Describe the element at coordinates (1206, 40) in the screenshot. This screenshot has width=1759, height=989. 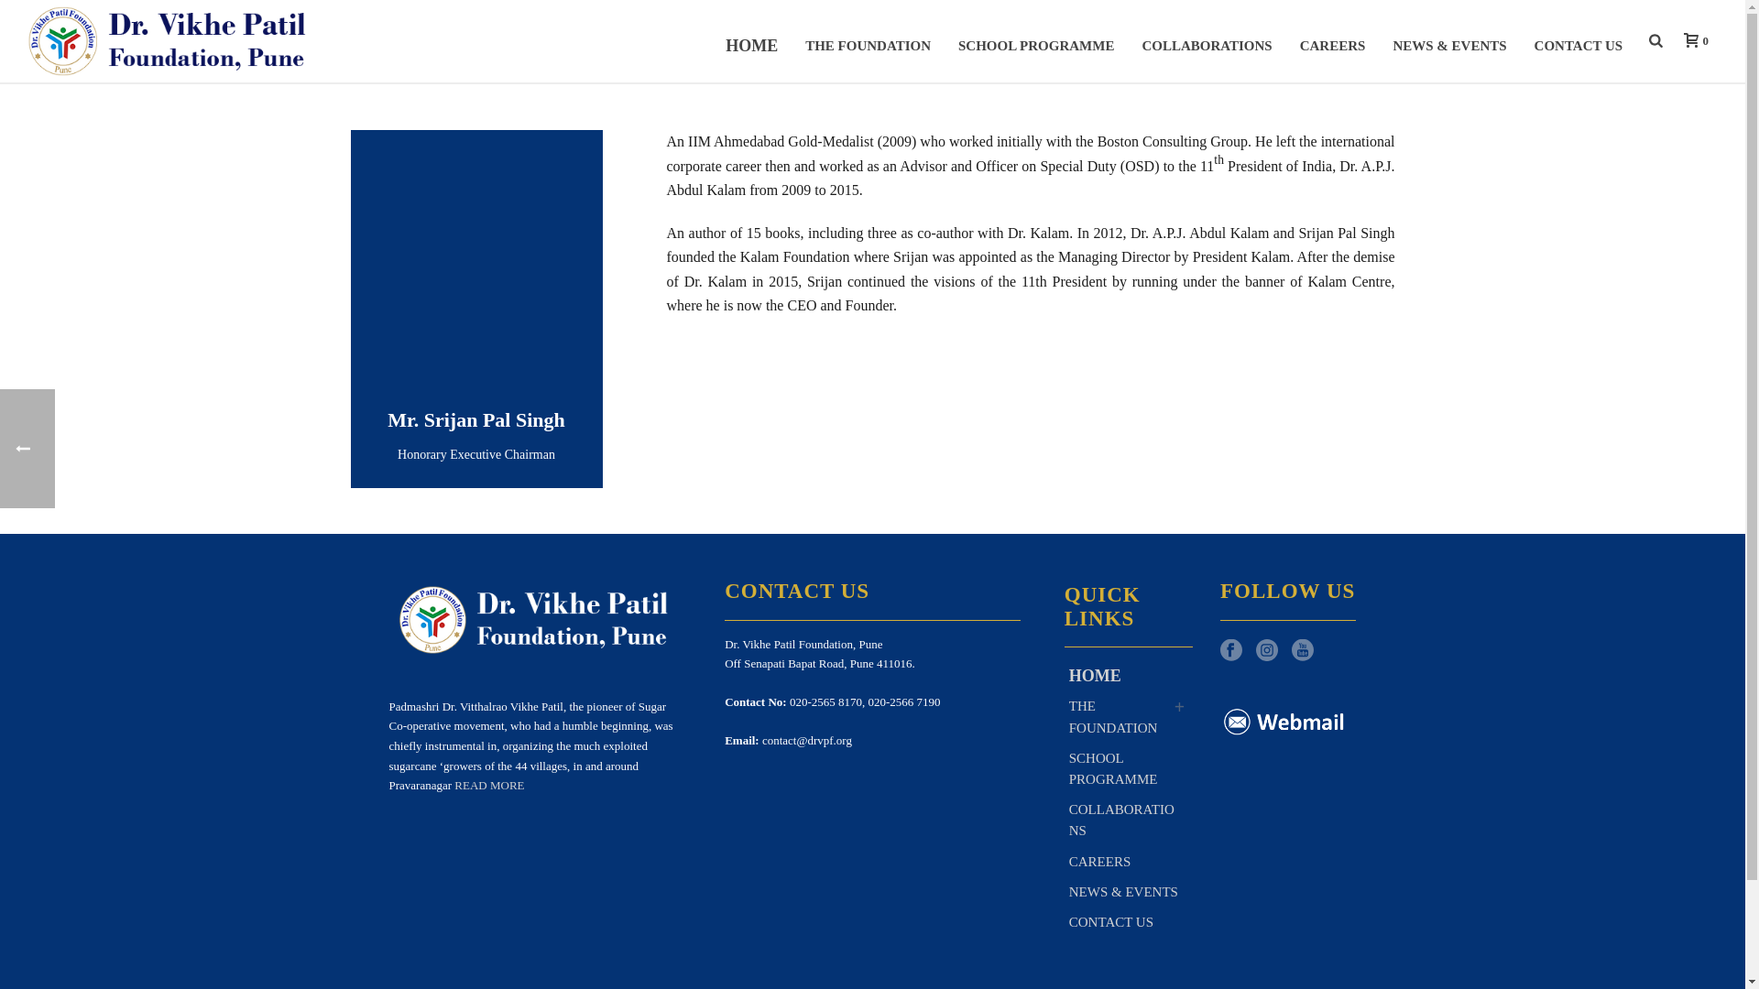
I see `COLLABORATIONS` at that location.